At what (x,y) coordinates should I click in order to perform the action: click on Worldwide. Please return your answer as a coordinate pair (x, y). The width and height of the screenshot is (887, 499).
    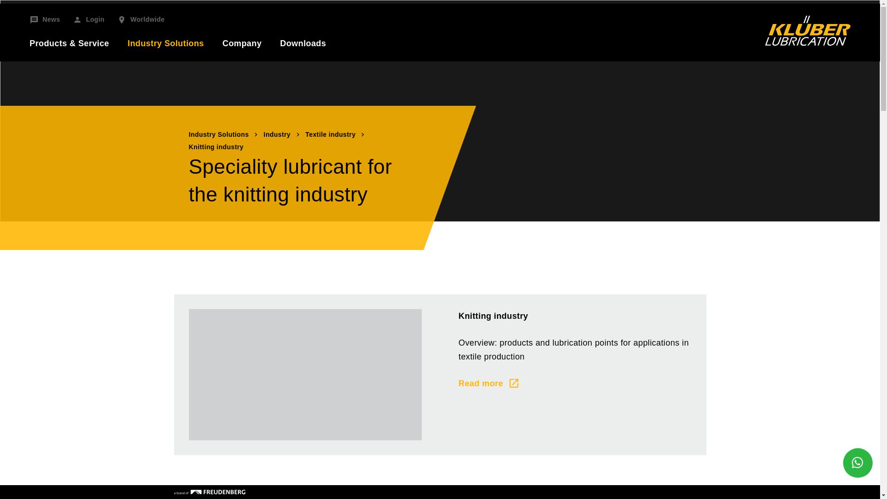
    Looking at the image, I should click on (140, 20).